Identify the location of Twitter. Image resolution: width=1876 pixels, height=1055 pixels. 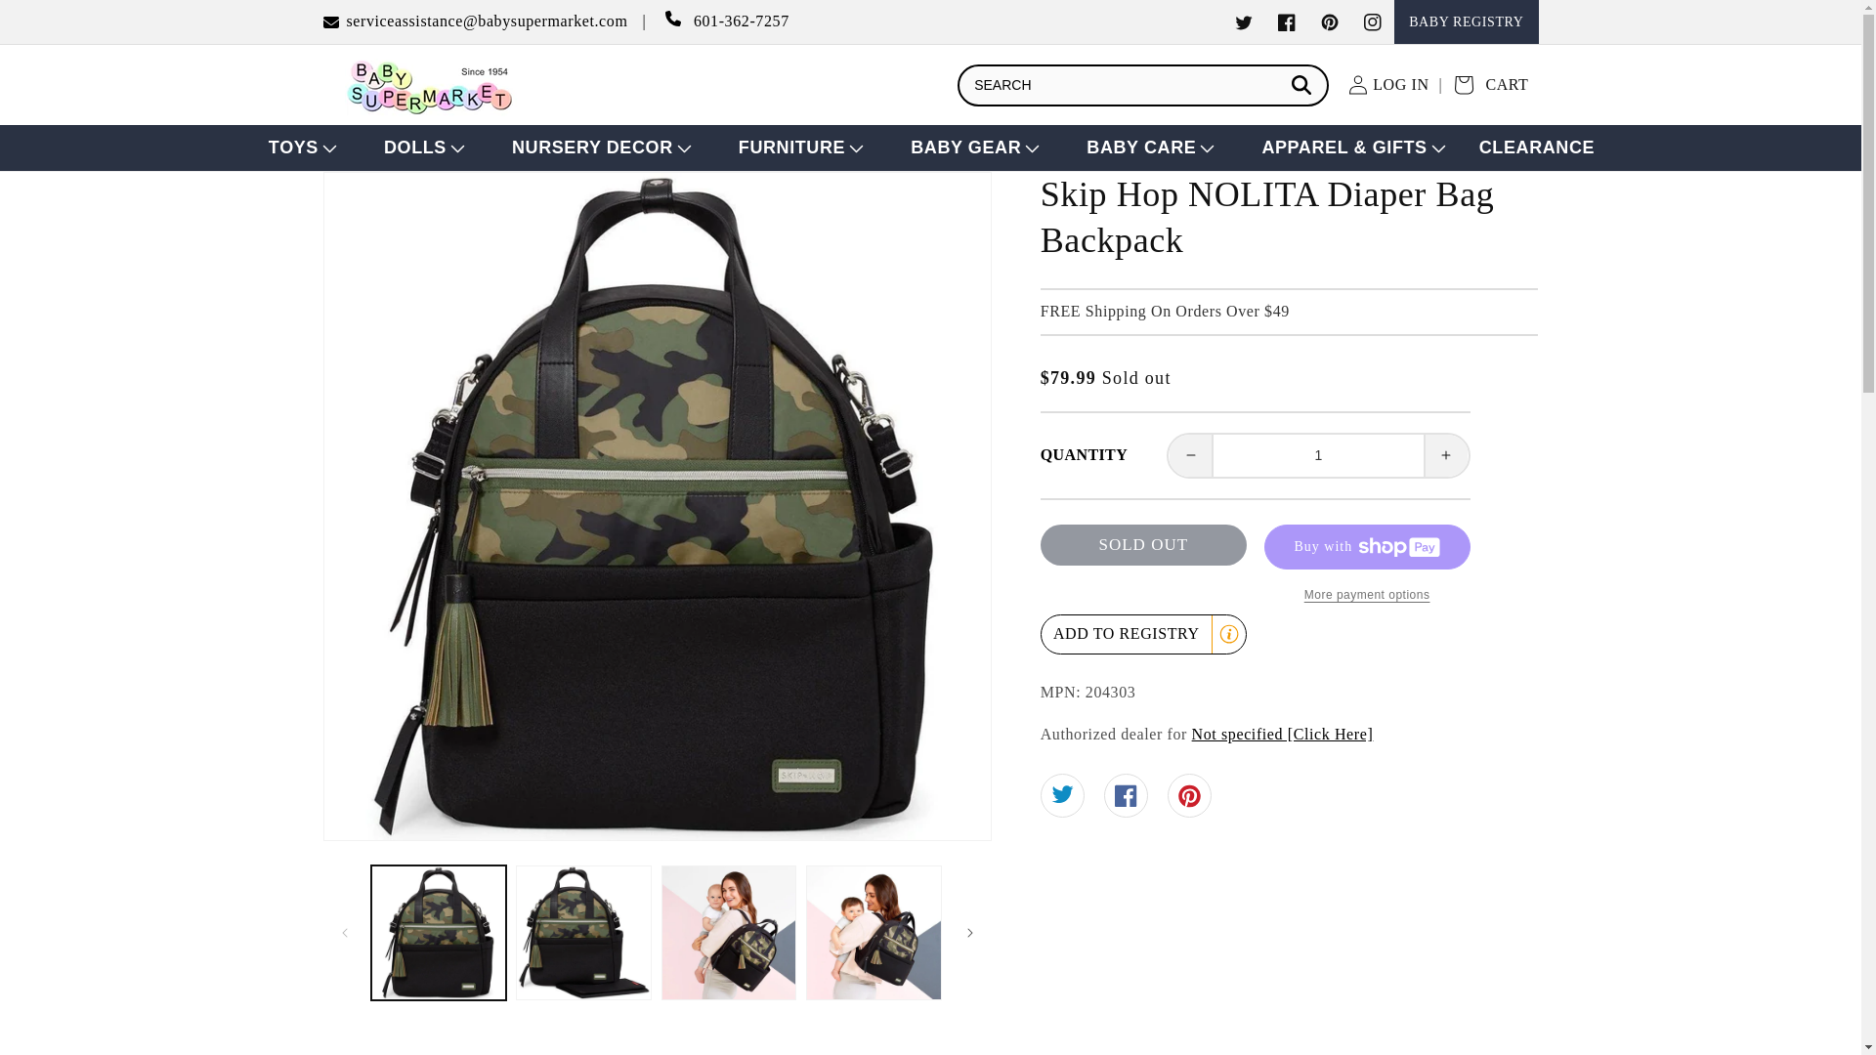
(1243, 21).